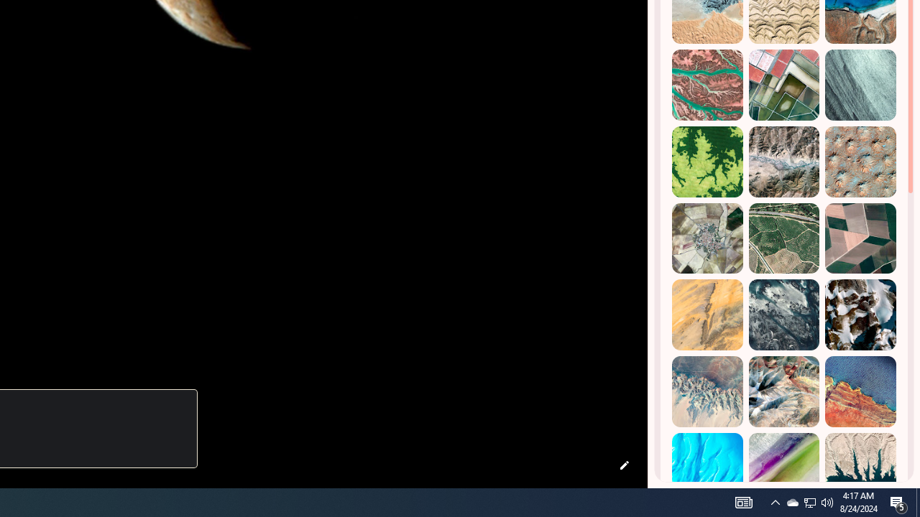 The width and height of the screenshot is (920, 517). I want to click on Hainan, China, so click(860, 468).